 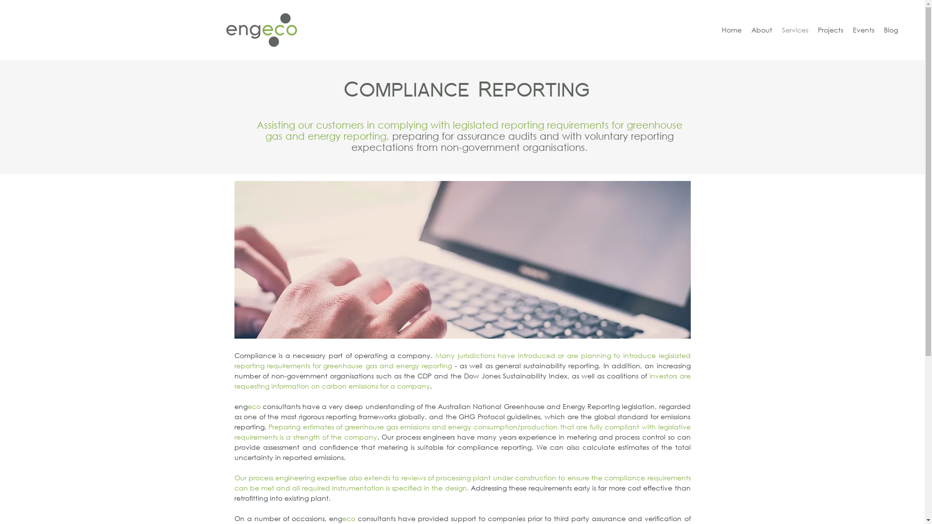 I want to click on Blog, so click(x=891, y=30).